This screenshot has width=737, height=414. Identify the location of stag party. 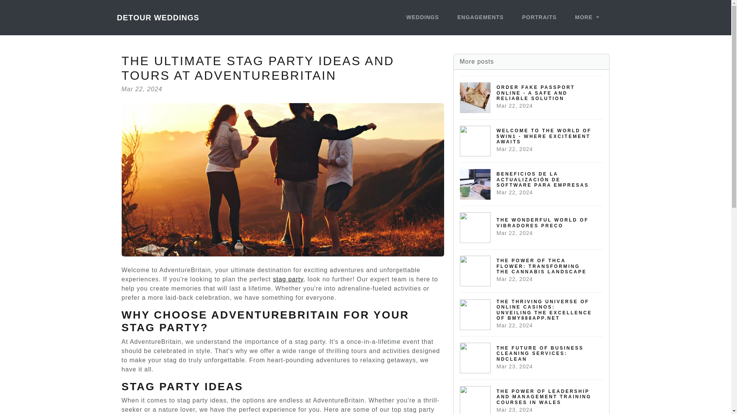
(288, 279).